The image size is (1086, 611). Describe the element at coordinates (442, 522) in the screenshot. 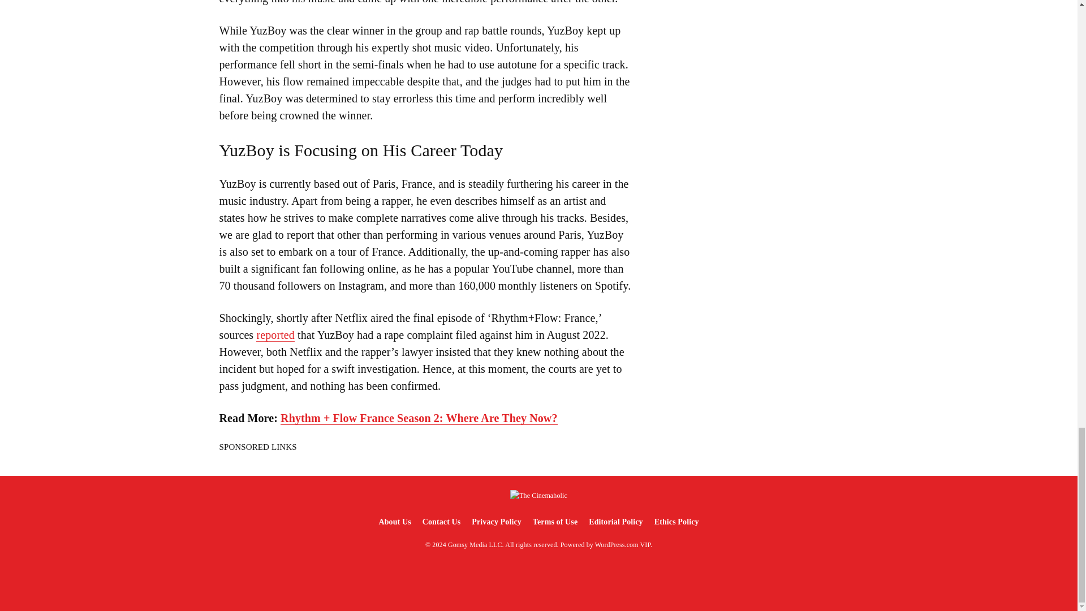

I see `Contact Us` at that location.